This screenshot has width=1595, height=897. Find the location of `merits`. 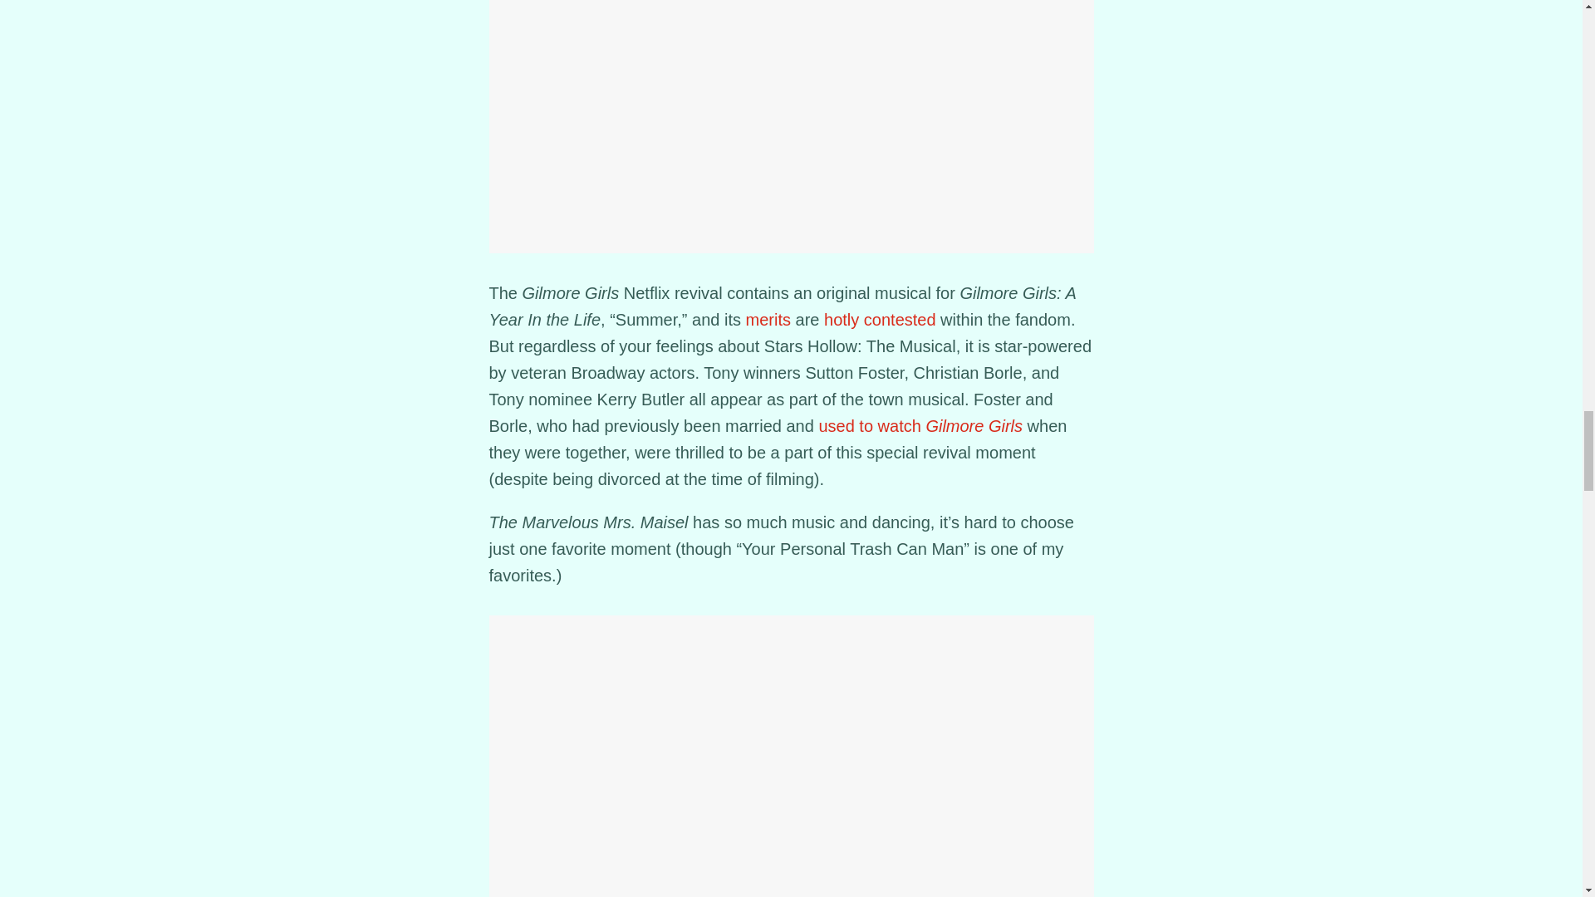

merits is located at coordinates (768, 319).